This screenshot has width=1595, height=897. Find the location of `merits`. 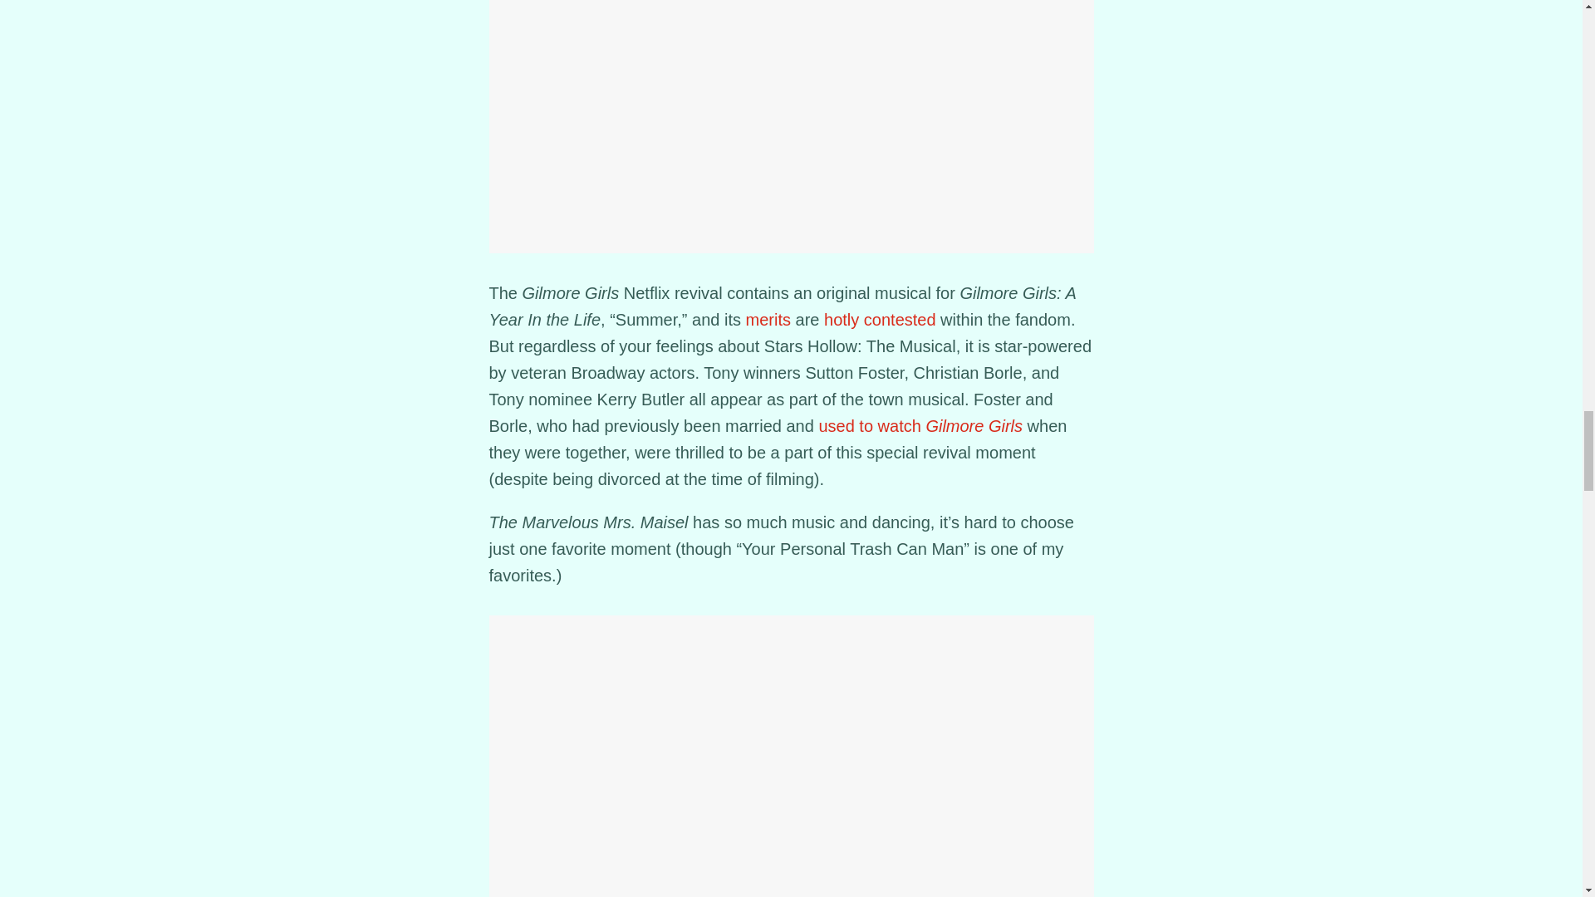

merits is located at coordinates (768, 319).